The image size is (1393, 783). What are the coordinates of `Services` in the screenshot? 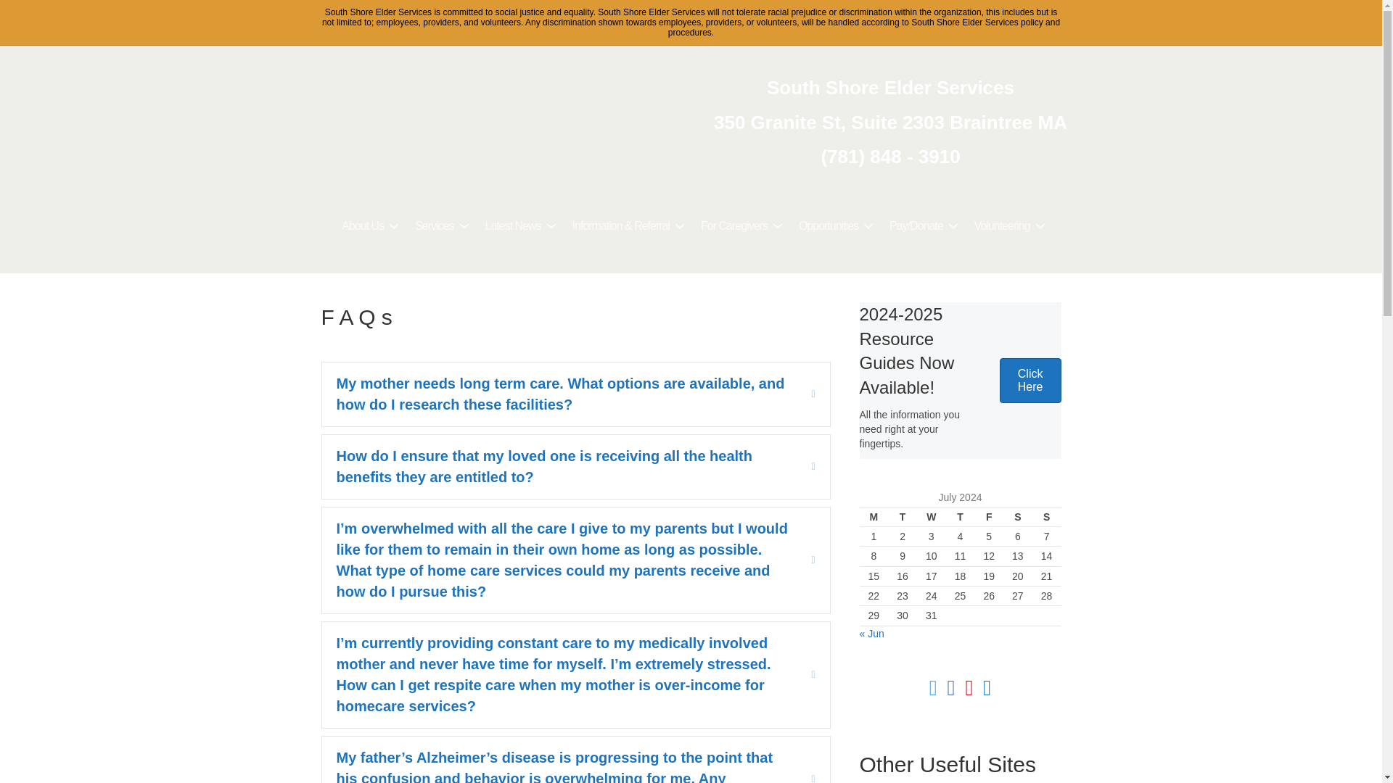 It's located at (439, 225).